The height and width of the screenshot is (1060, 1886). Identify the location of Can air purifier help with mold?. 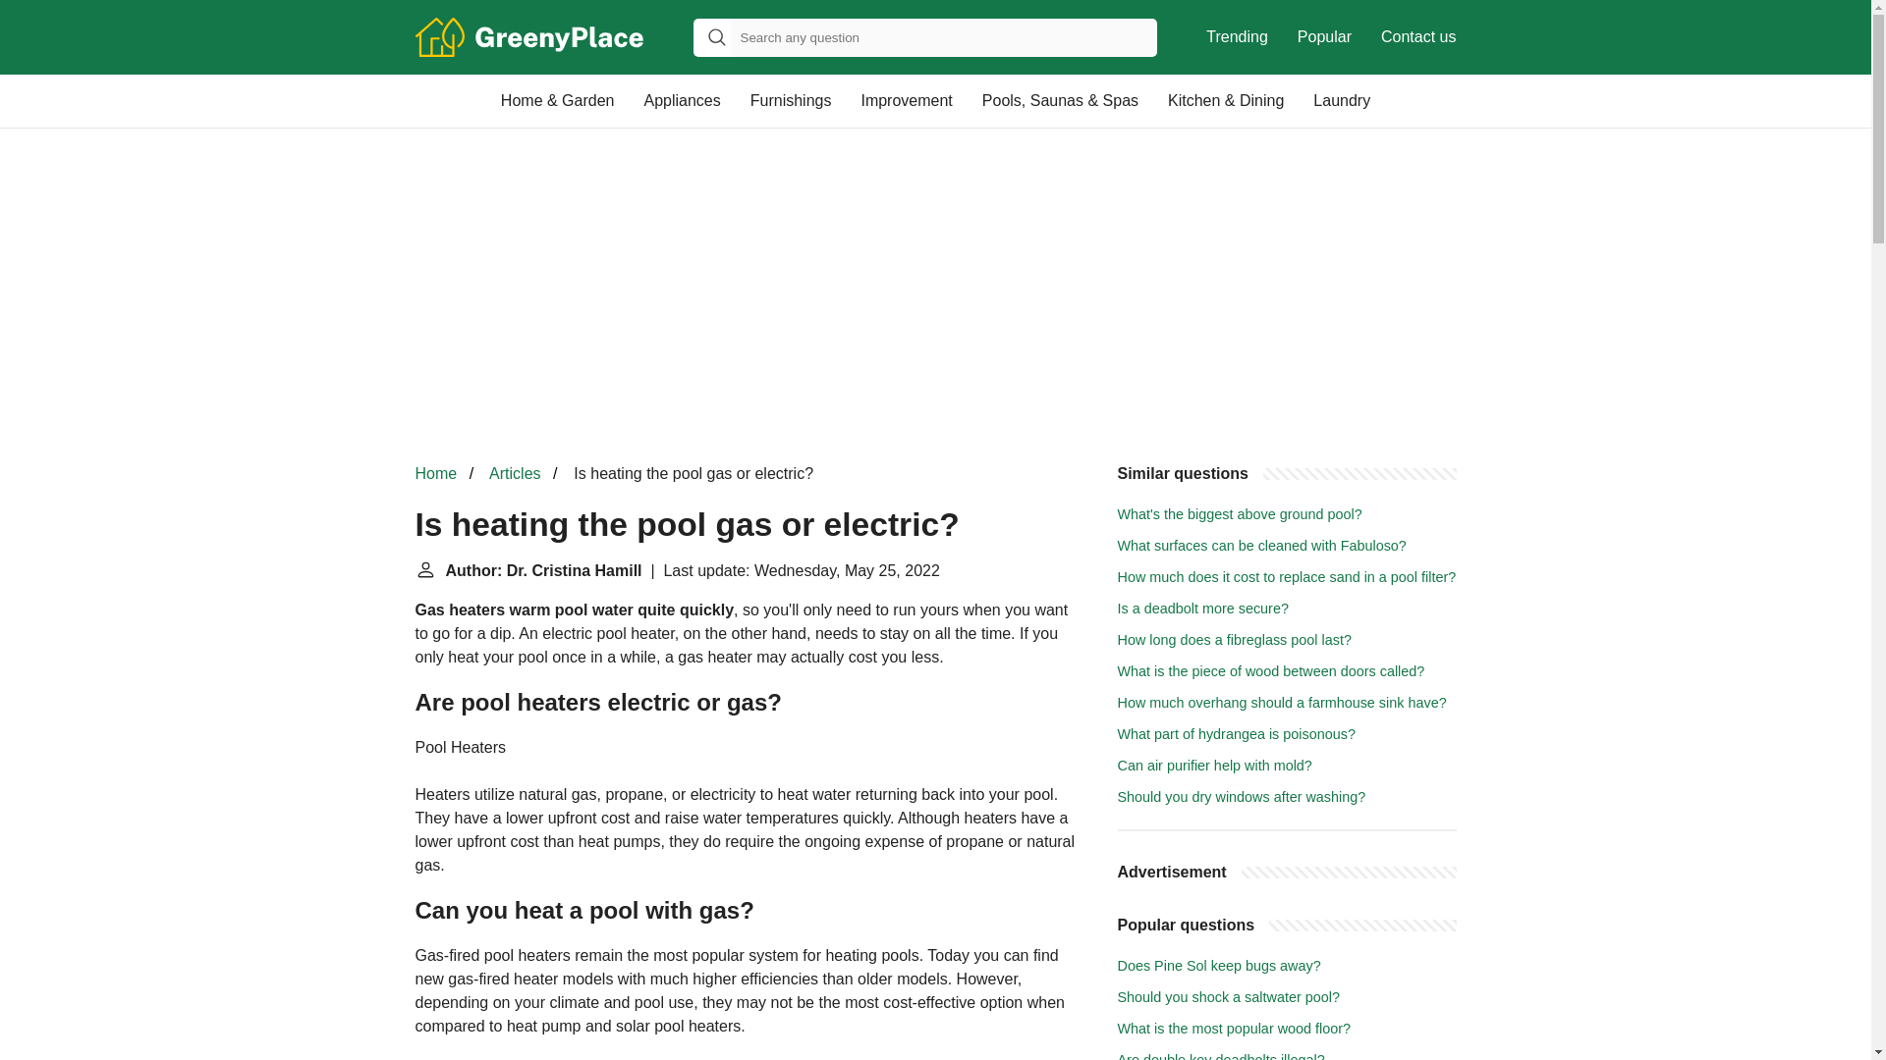
(1215, 766).